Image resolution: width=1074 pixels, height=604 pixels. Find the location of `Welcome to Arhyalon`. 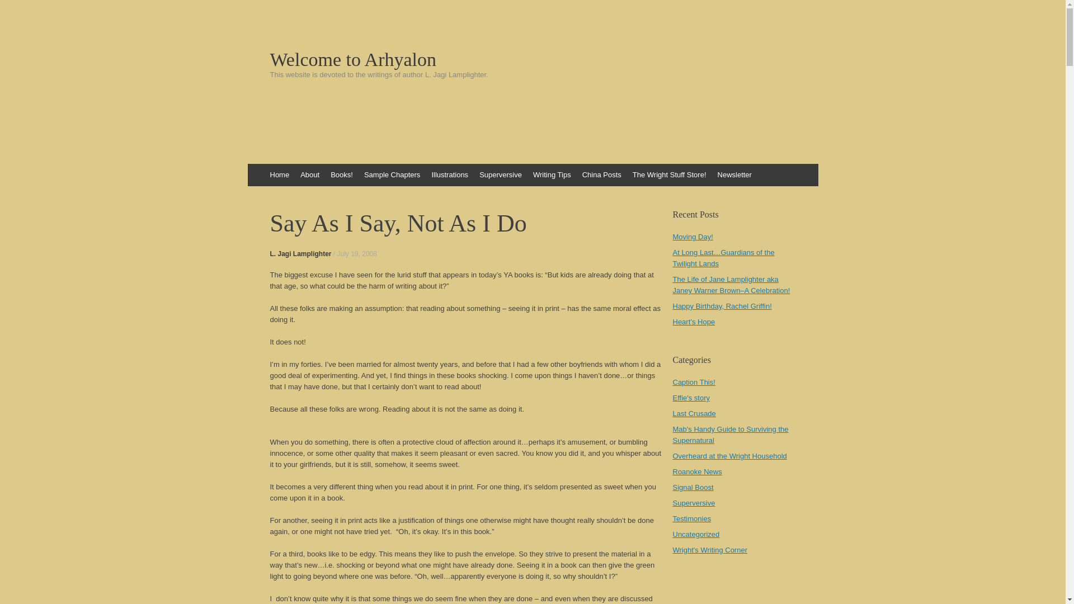

Welcome to Arhyalon is located at coordinates (533, 59).